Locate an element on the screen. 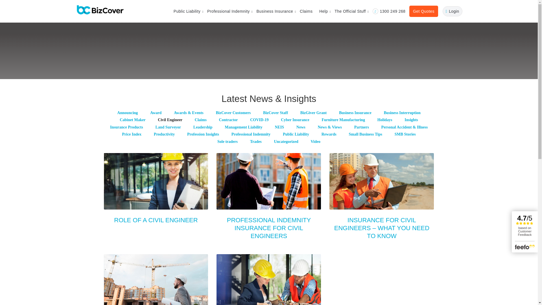  BizCover is located at coordinates (100, 10).